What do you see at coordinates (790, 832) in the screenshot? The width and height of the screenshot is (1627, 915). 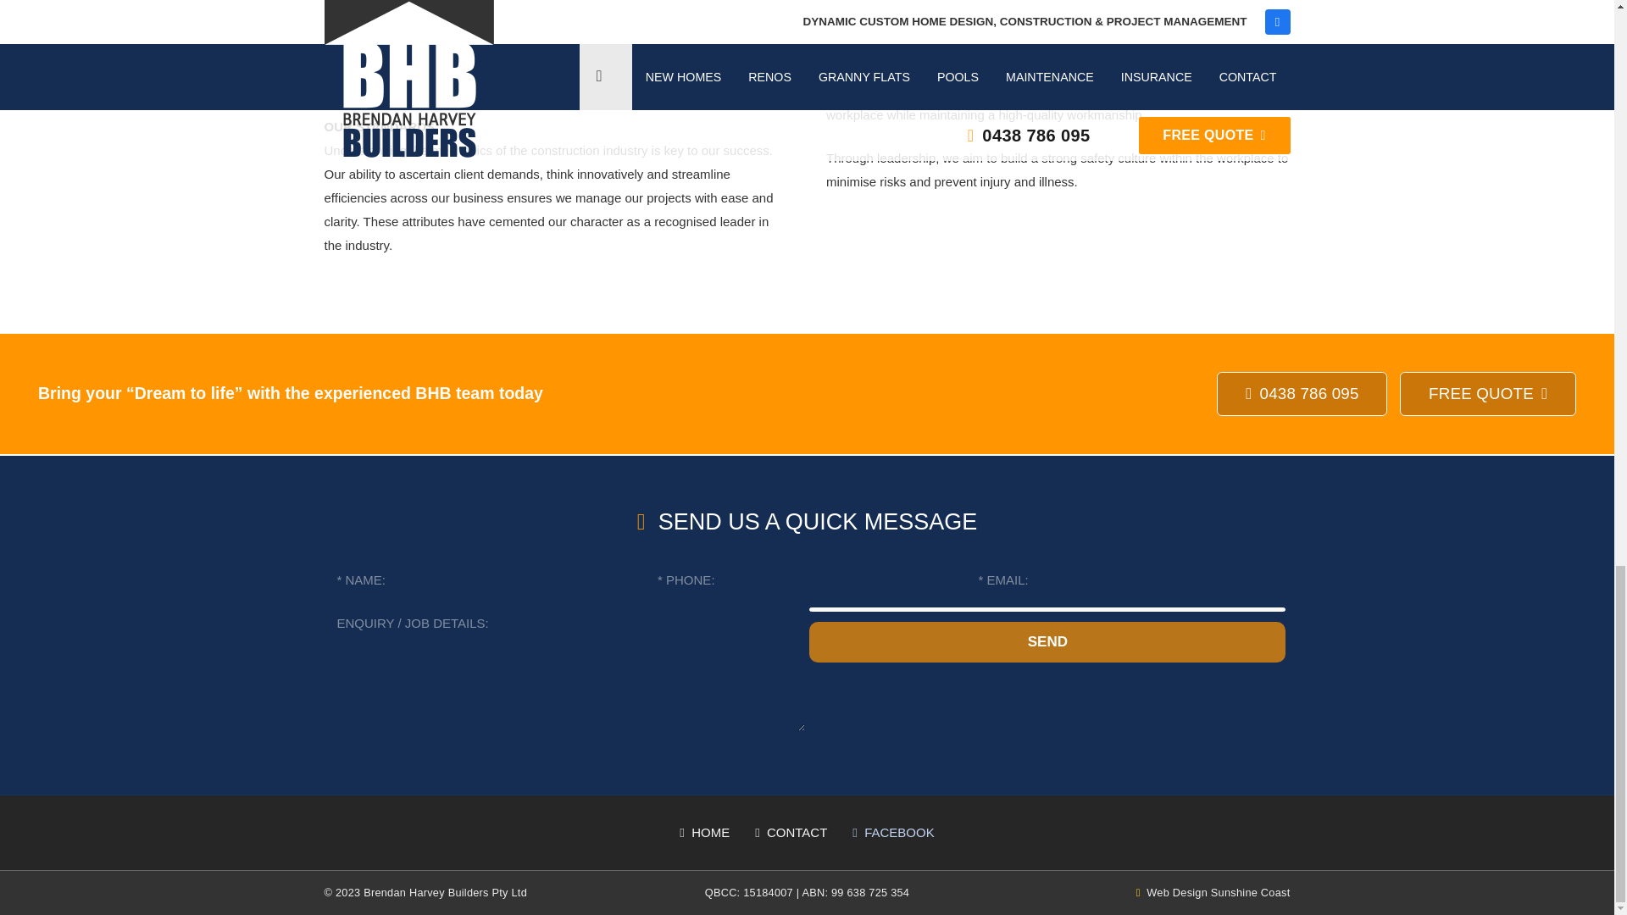 I see ` CONTACT` at bounding box center [790, 832].